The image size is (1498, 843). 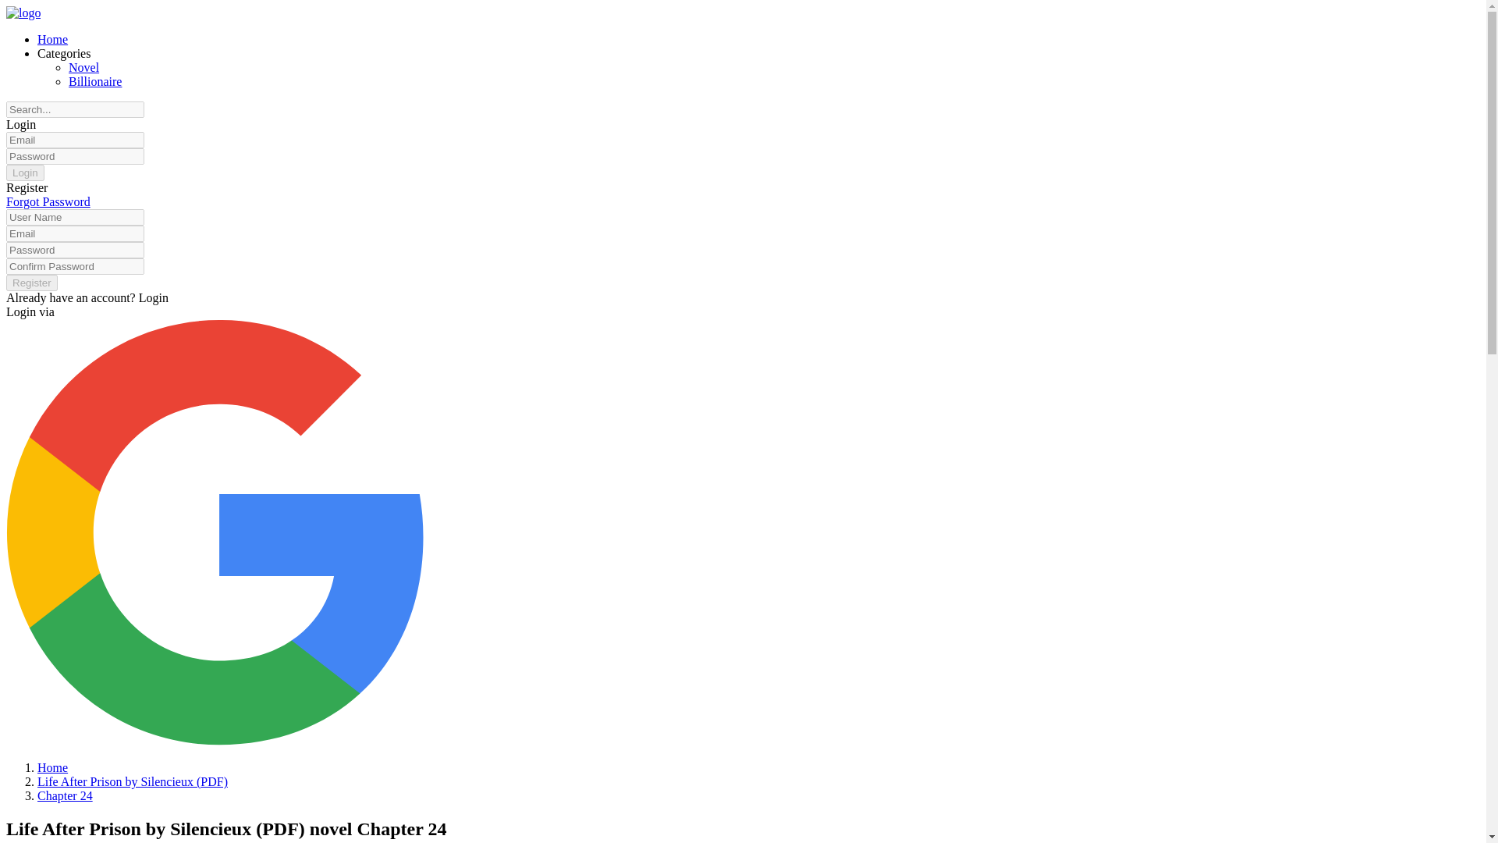 What do you see at coordinates (20, 125) in the screenshot?
I see `Login` at bounding box center [20, 125].